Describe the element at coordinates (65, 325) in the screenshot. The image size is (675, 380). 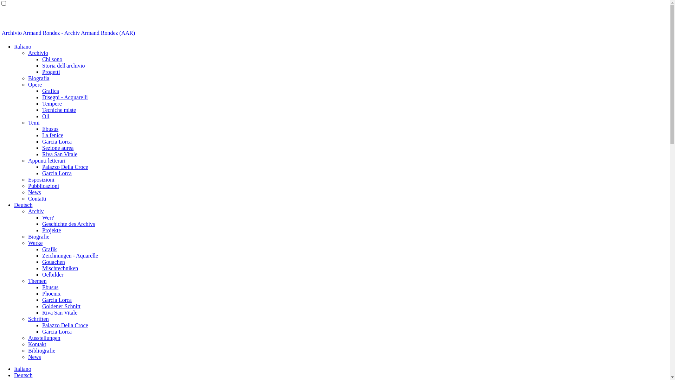
I see `Palazzo Della Croce` at that location.